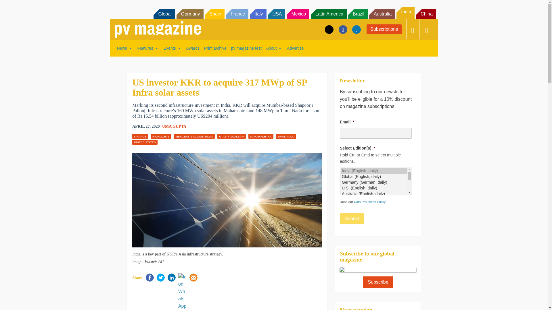 The width and height of the screenshot is (552, 310). What do you see at coordinates (358, 14) in the screenshot?
I see `Brazil` at bounding box center [358, 14].